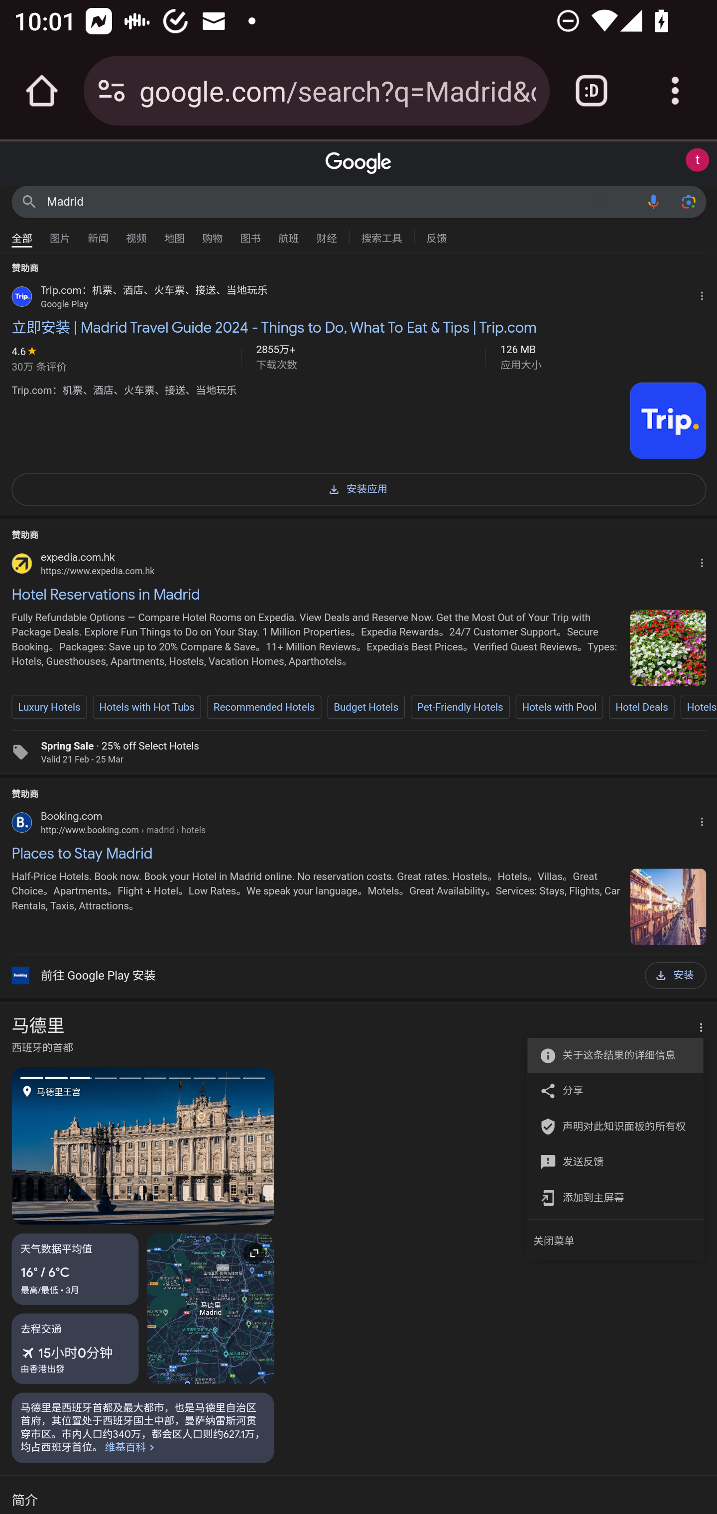 The width and height of the screenshot is (717, 1514). Describe the element at coordinates (210, 1308) in the screenshot. I see `展开地图` at that location.